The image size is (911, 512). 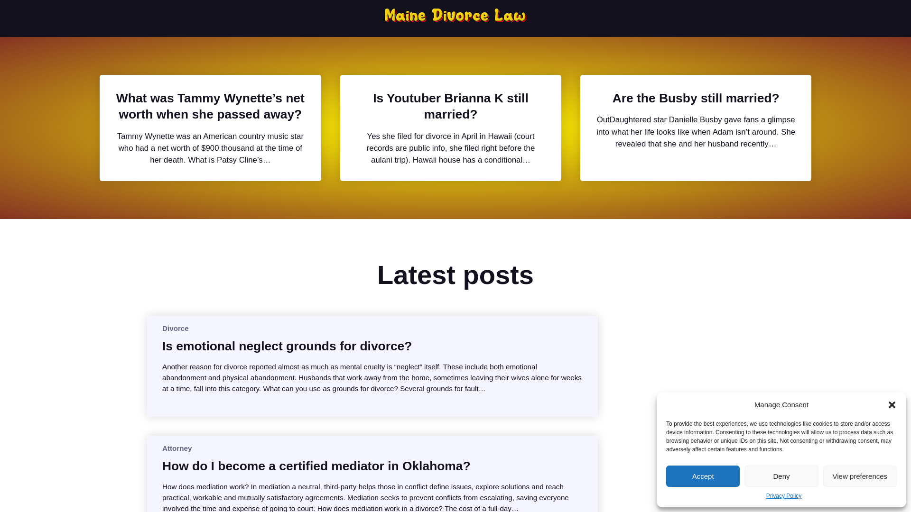 What do you see at coordinates (316, 466) in the screenshot?
I see `How do I become a certified mediator in Oklahoma?` at bounding box center [316, 466].